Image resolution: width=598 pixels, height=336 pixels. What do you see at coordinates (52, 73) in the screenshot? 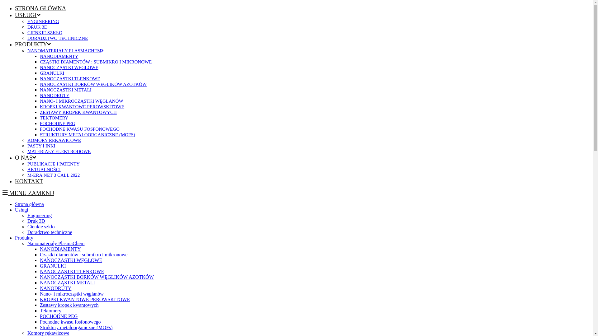
I see `GRANULKI` at bounding box center [52, 73].